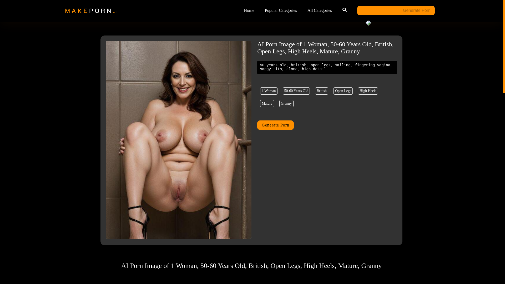 Image resolution: width=505 pixels, height=284 pixels. Describe the element at coordinates (368, 91) in the screenshot. I see `High Heels` at that location.